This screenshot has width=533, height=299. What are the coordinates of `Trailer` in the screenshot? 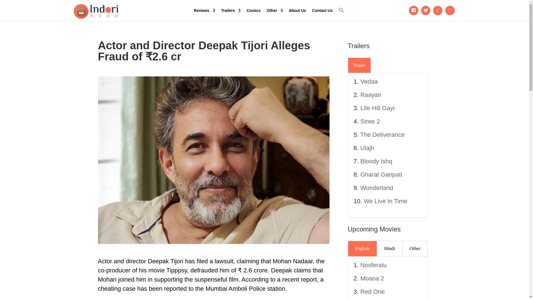 It's located at (359, 65).